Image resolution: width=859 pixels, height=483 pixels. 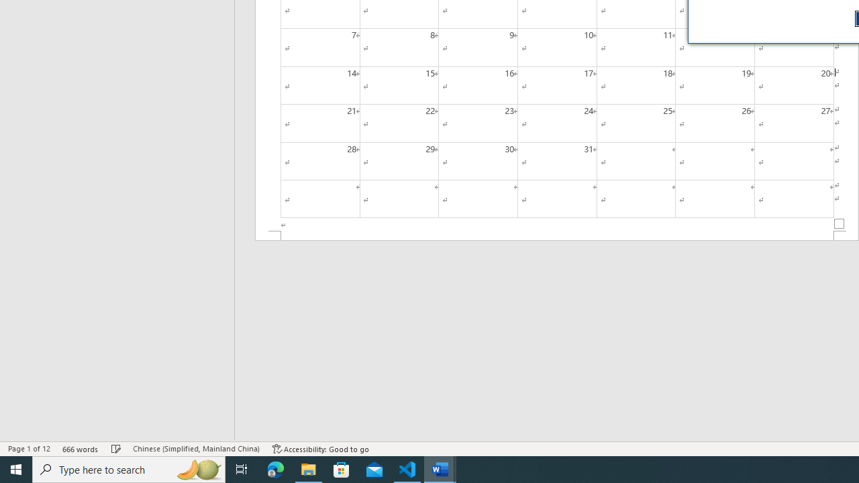 What do you see at coordinates (29, 448) in the screenshot?
I see `Page Number Page 1 of 12` at bounding box center [29, 448].